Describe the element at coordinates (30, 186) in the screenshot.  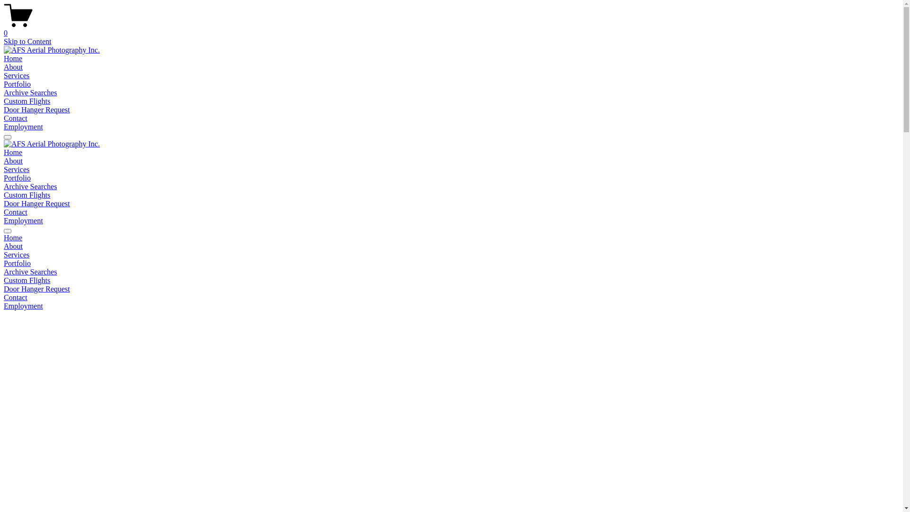
I see `Archive Searches` at that location.